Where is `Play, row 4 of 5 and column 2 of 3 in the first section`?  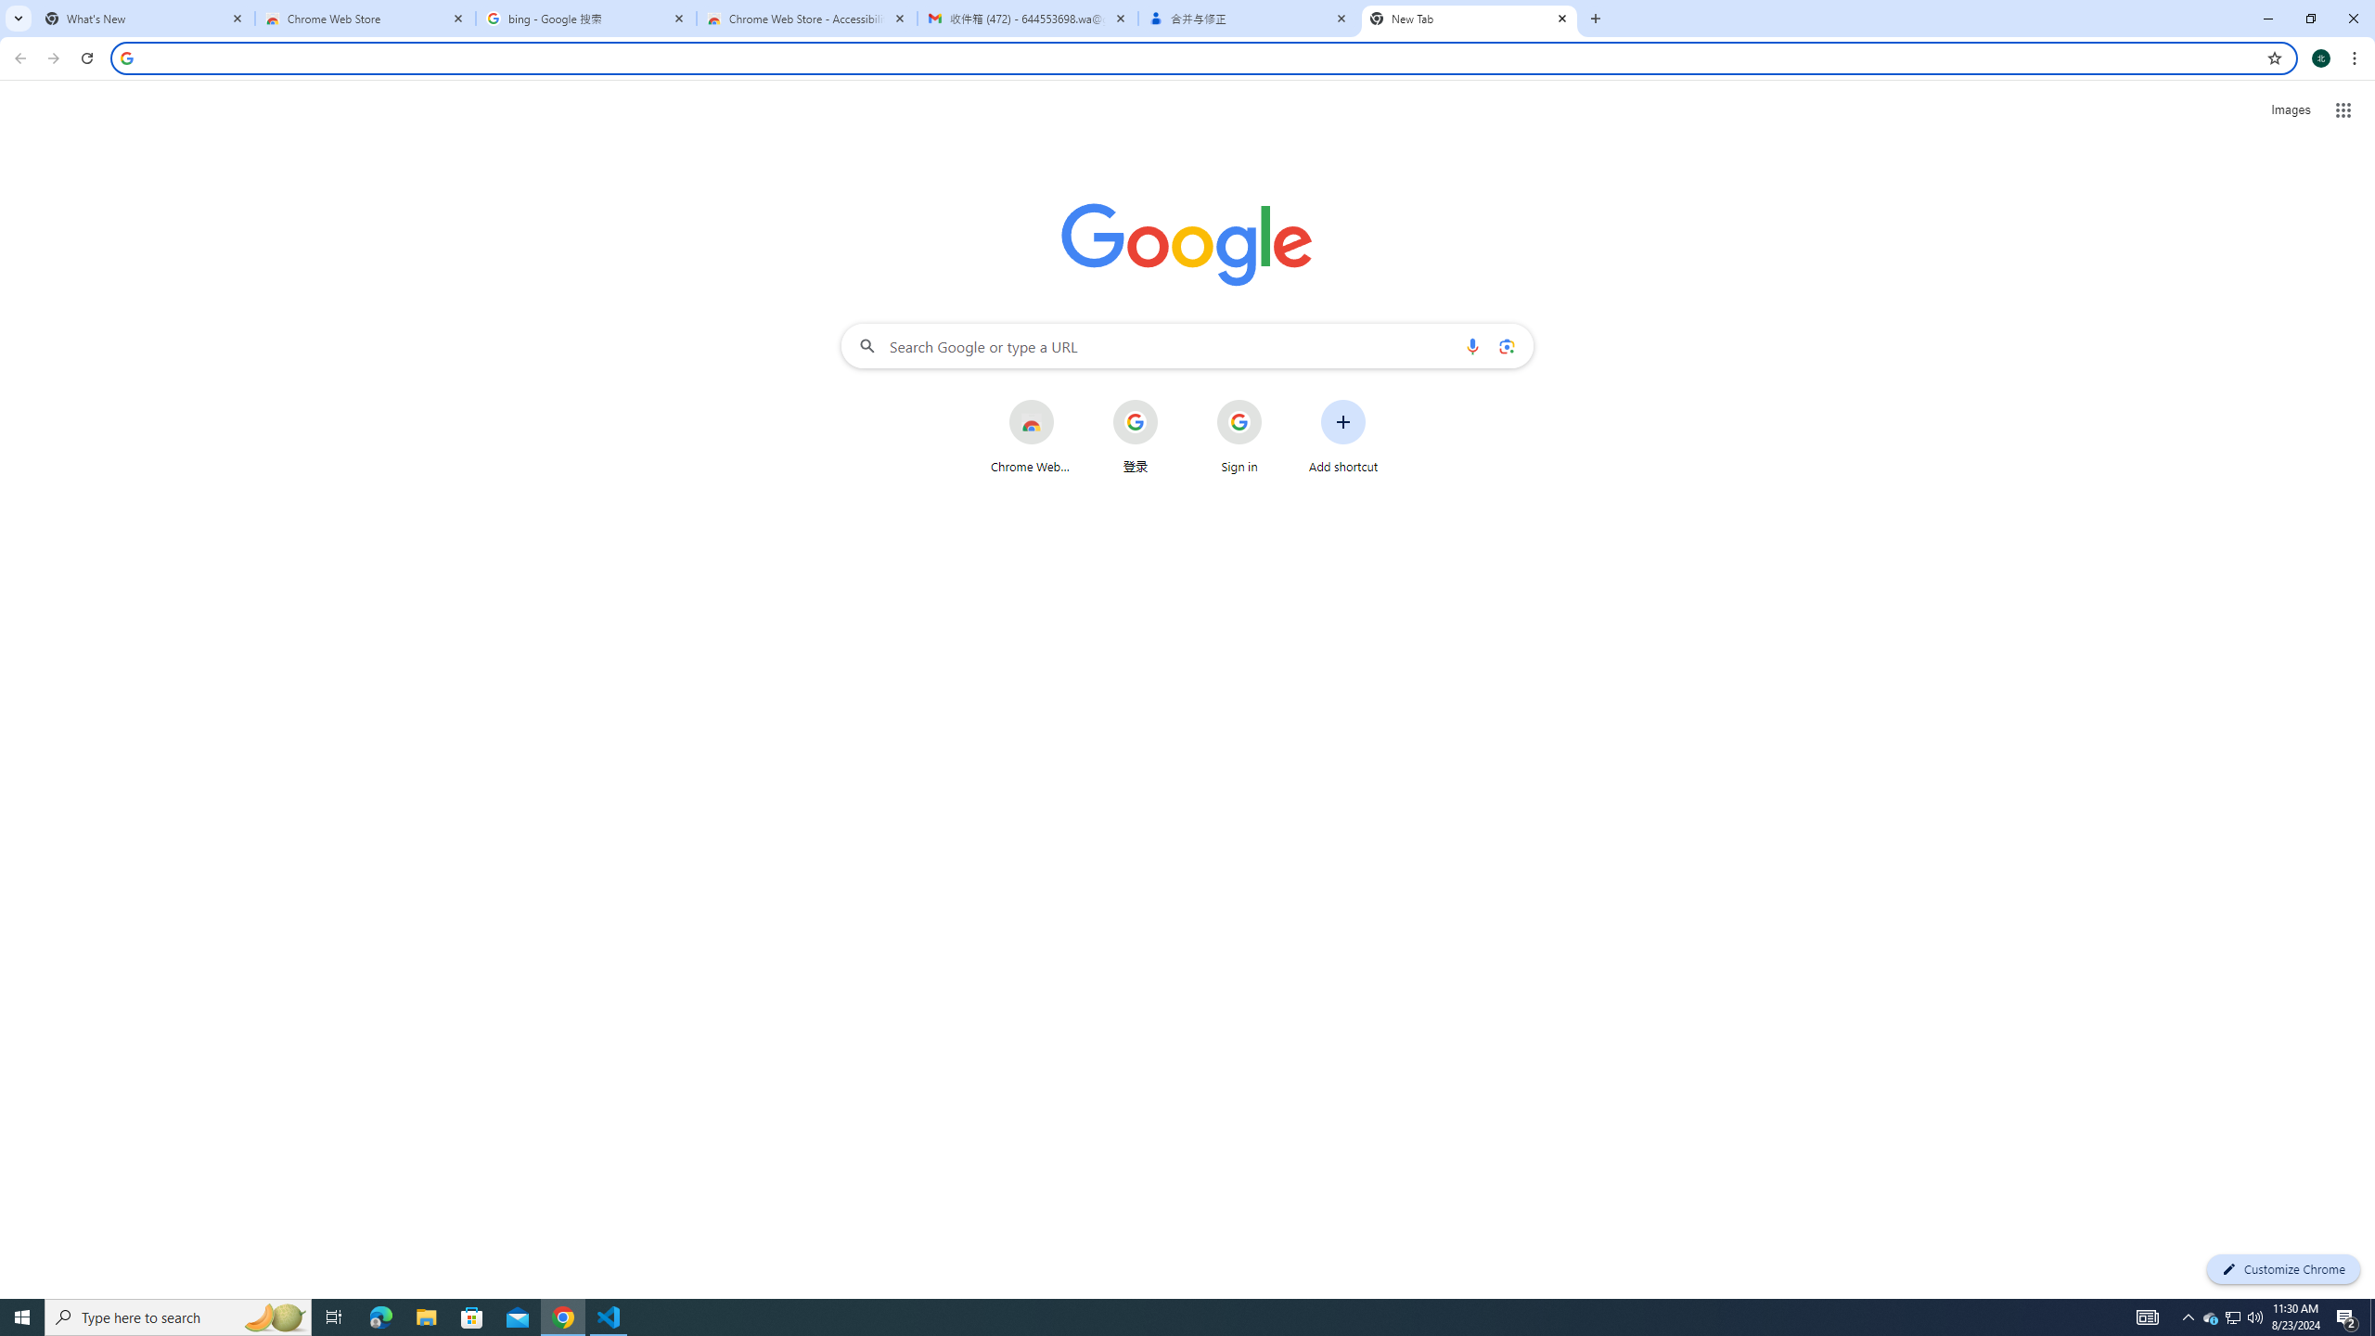
Play, row 4 of 5 and column 2 of 3 in the first section is located at coordinates (2201, 481).